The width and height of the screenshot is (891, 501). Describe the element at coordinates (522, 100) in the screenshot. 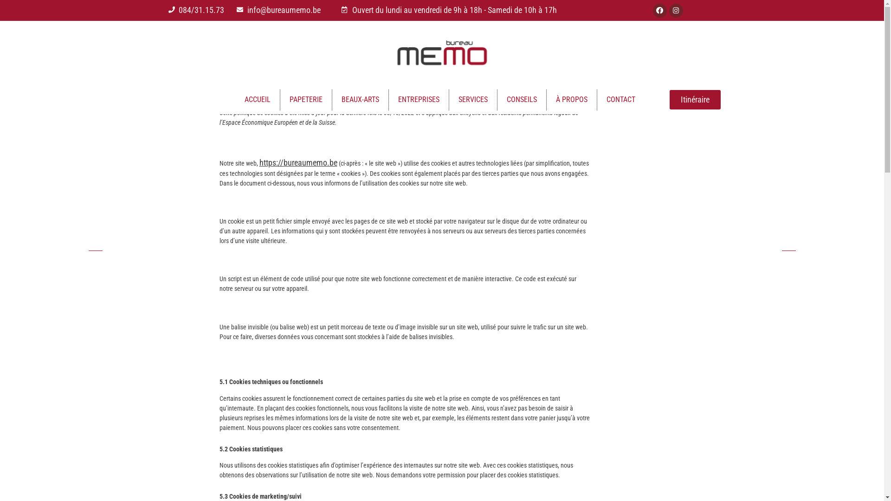

I see `CONSEILS` at that location.